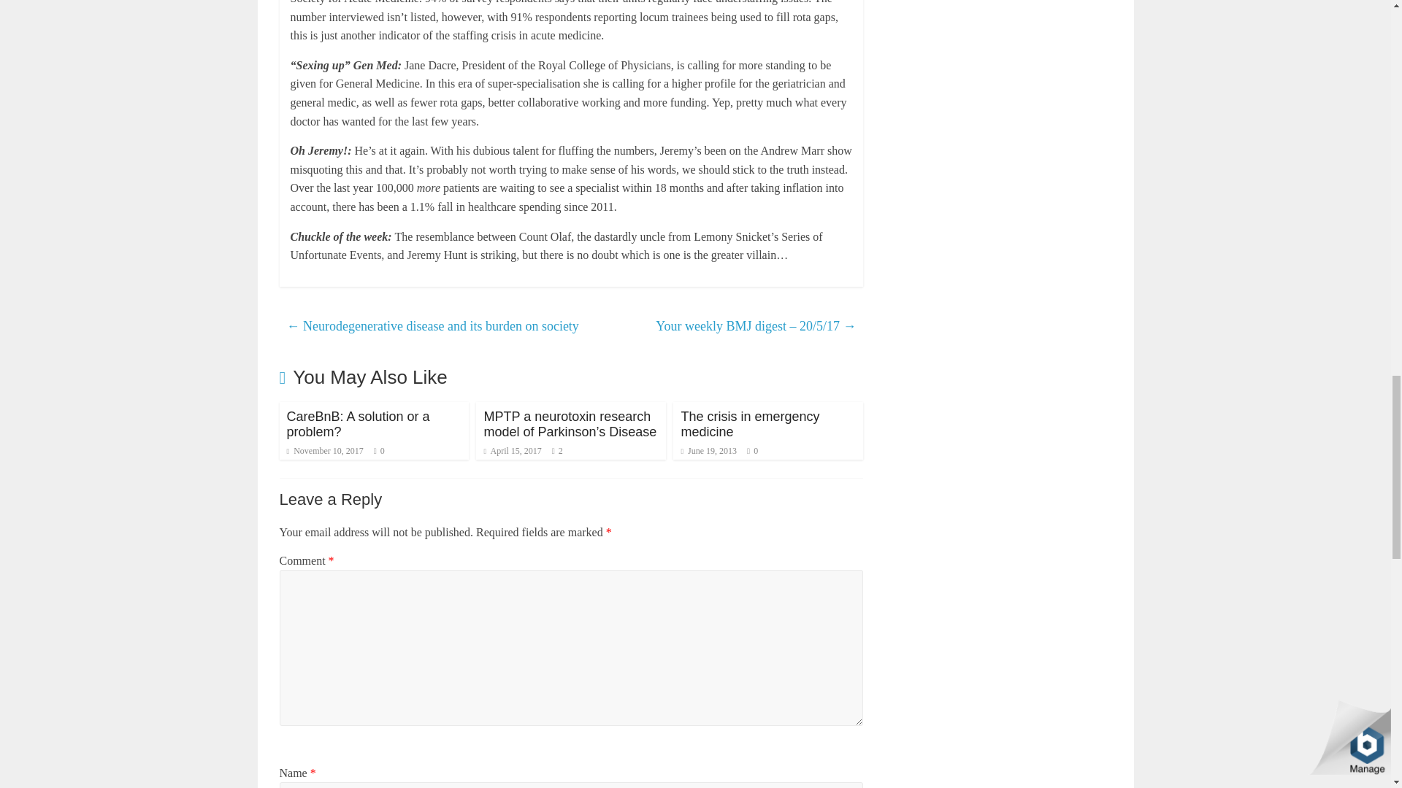  Describe the element at coordinates (513, 451) in the screenshot. I see `3:56 pm` at that location.